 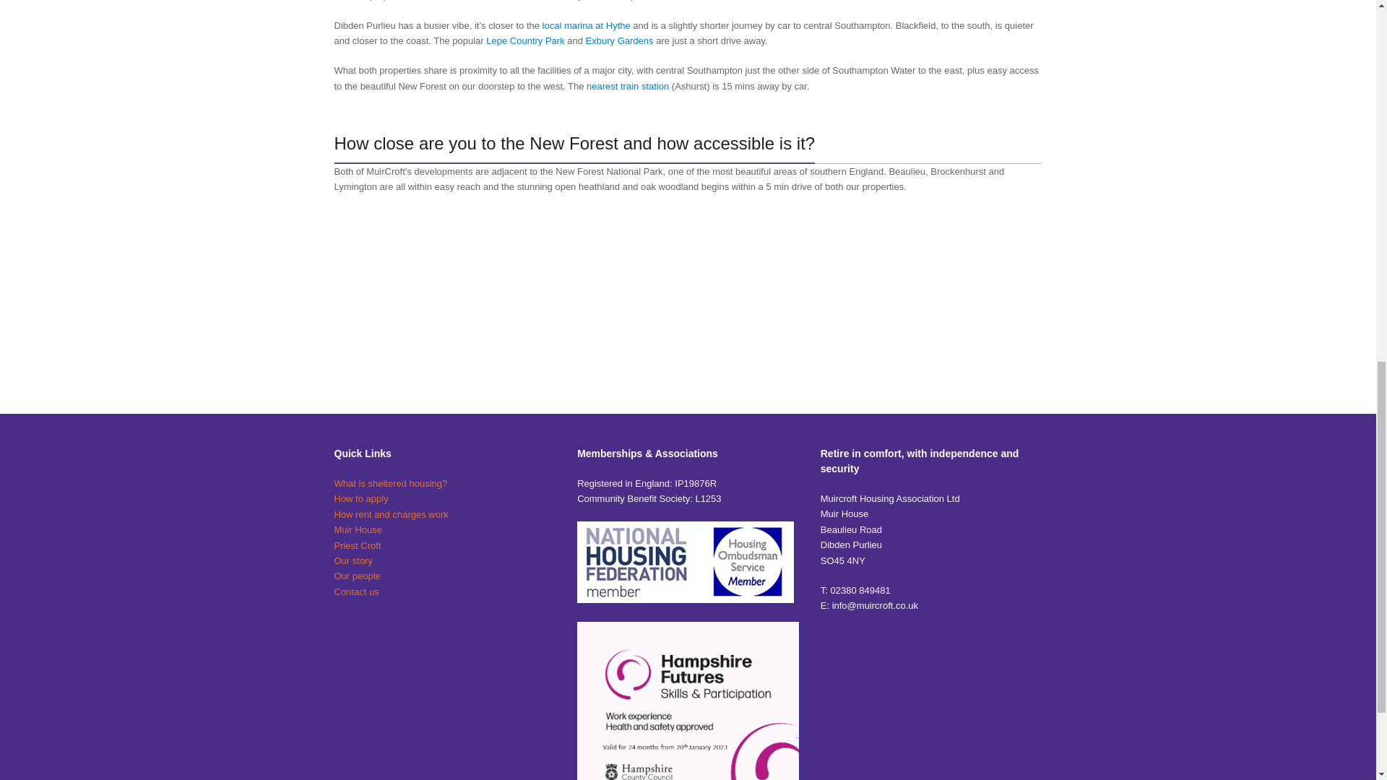 I want to click on Lepe Country Park, so click(x=525, y=40).